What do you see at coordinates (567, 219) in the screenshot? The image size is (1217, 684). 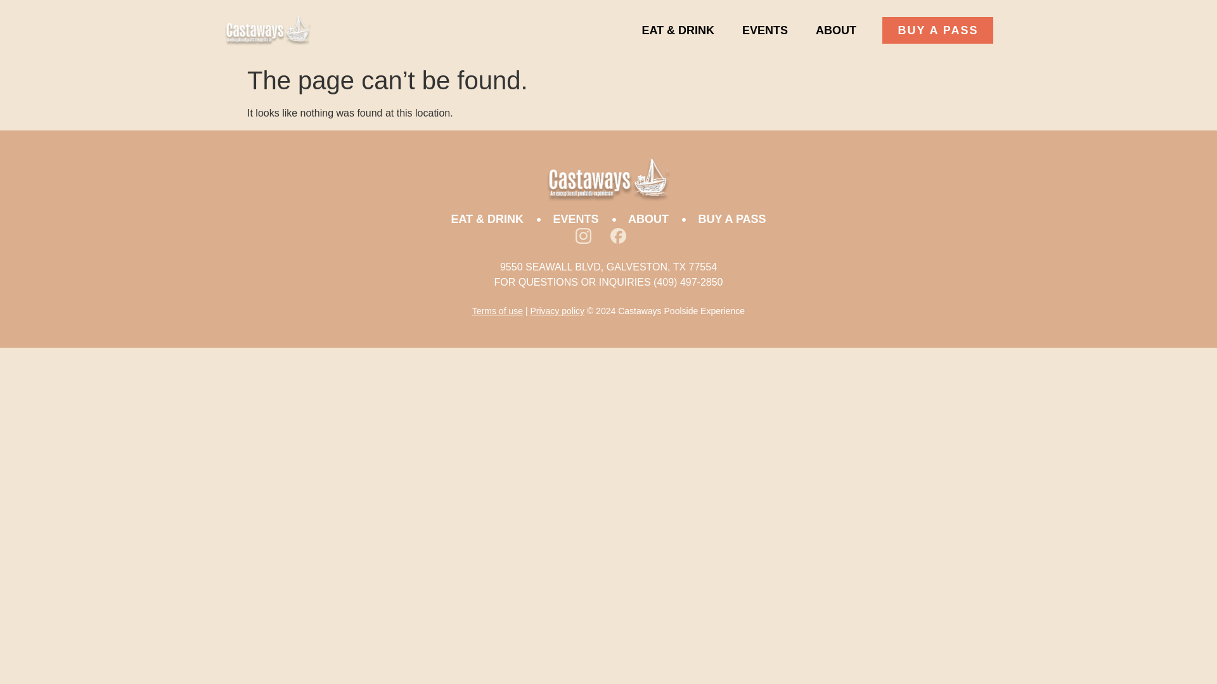 I see `EVENTS` at bounding box center [567, 219].